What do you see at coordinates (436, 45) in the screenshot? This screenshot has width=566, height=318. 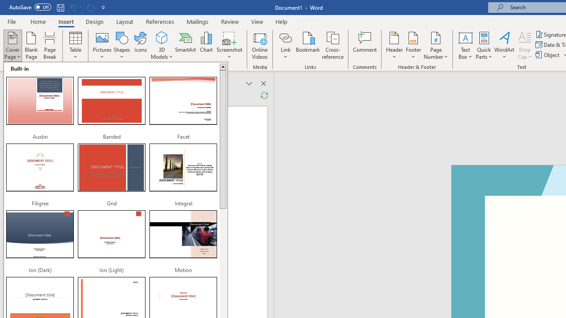 I see `Page Number` at bounding box center [436, 45].